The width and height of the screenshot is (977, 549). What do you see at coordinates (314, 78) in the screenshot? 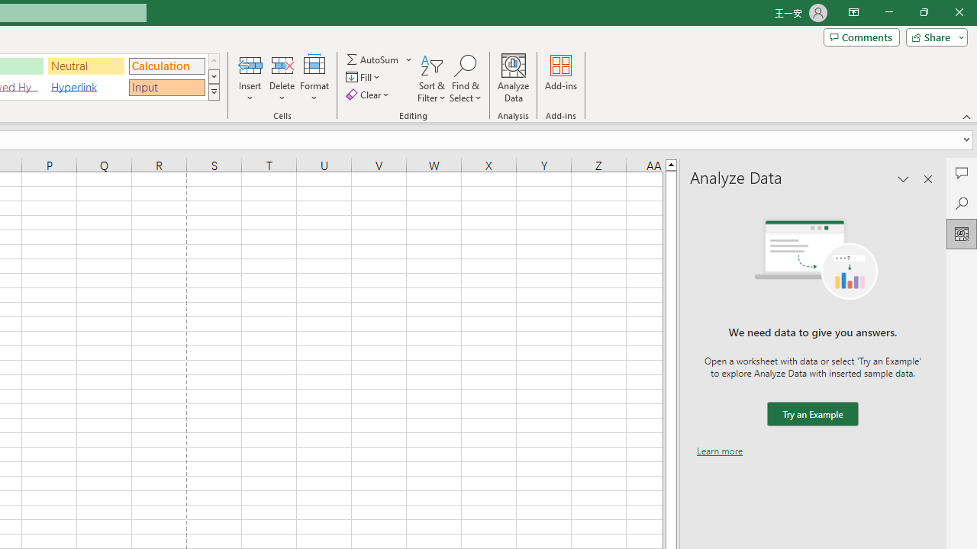
I see `Format` at bounding box center [314, 78].